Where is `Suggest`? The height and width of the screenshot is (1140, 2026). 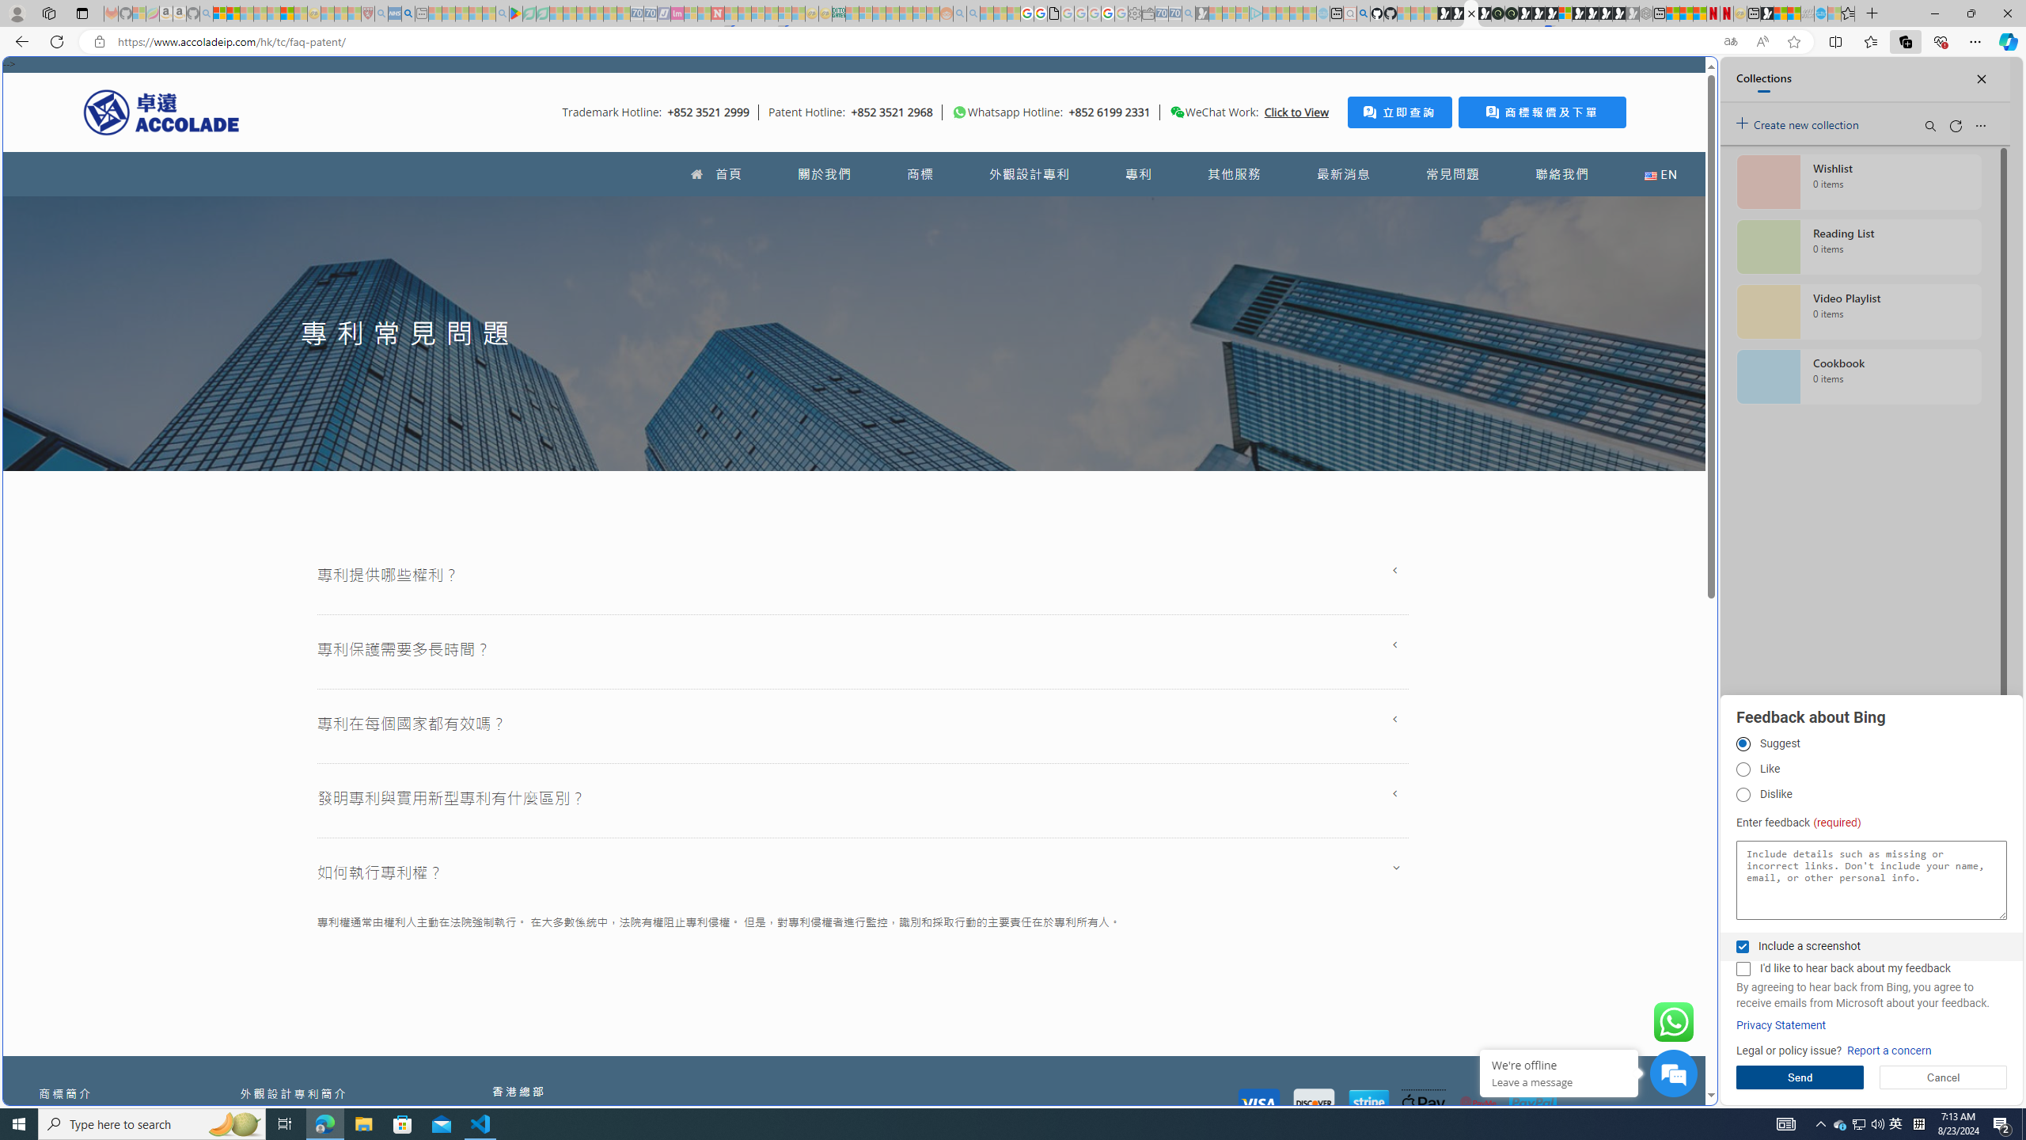 Suggest is located at coordinates (1743, 744).